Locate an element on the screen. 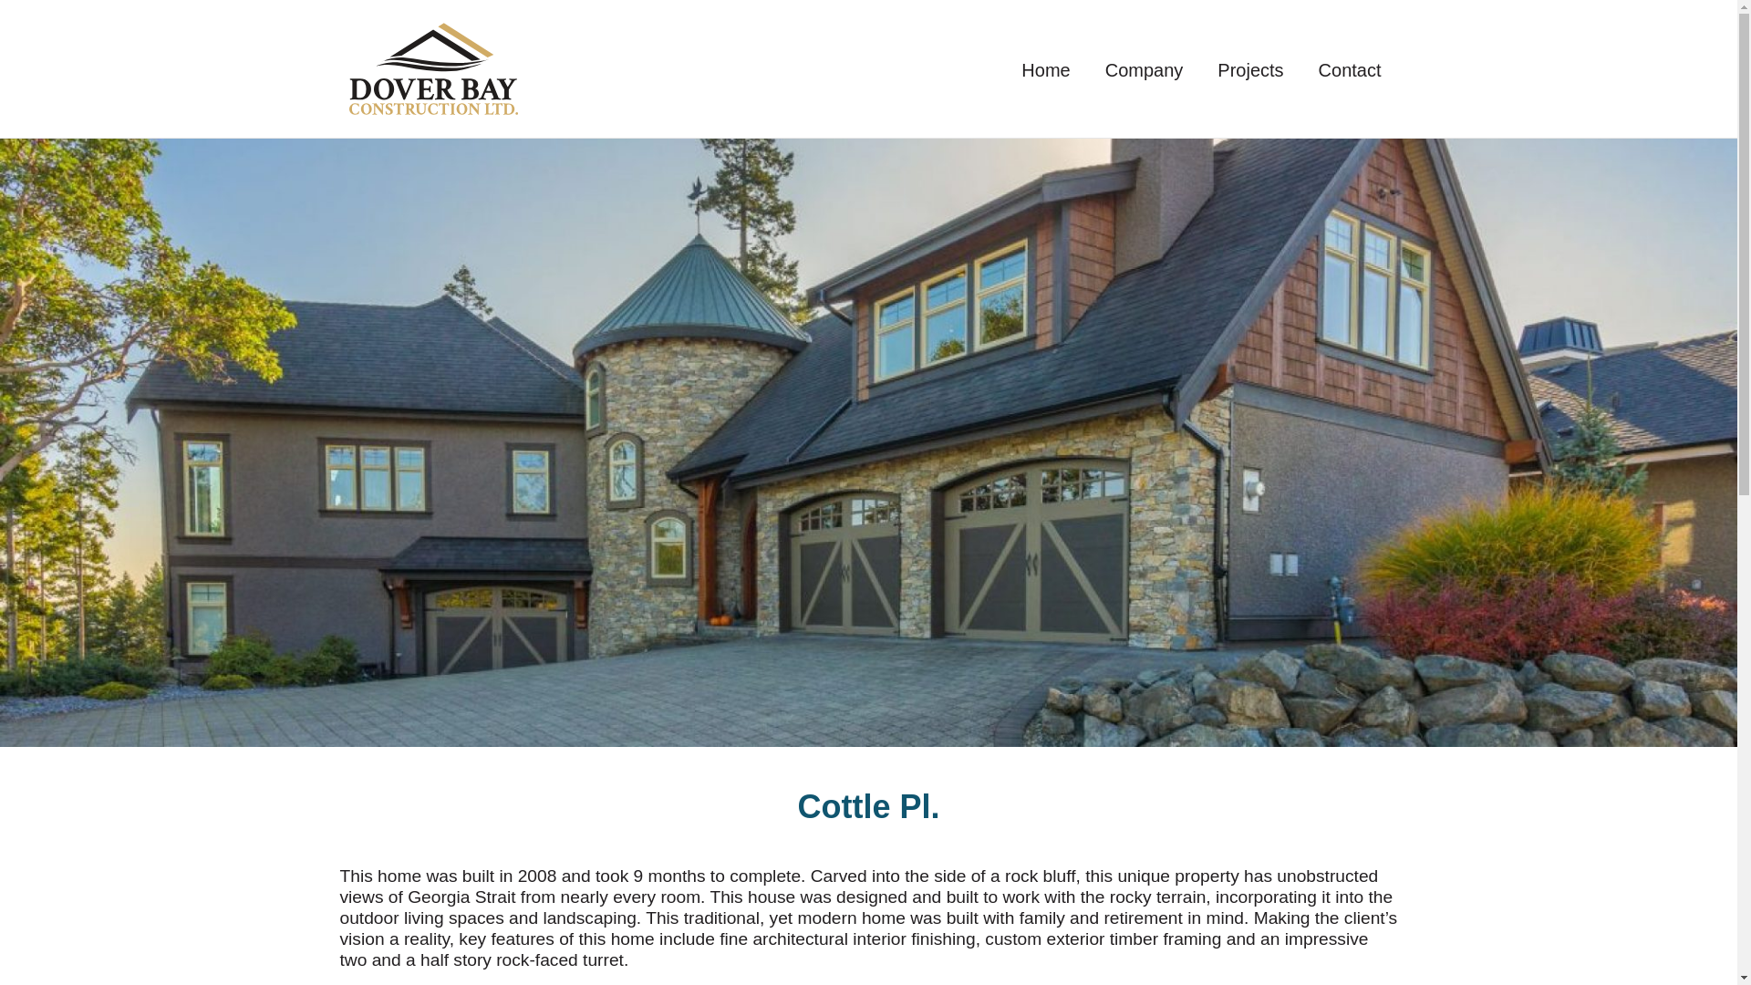 This screenshot has height=985, width=1751. Dover Bay Construction is located at coordinates (432, 68).